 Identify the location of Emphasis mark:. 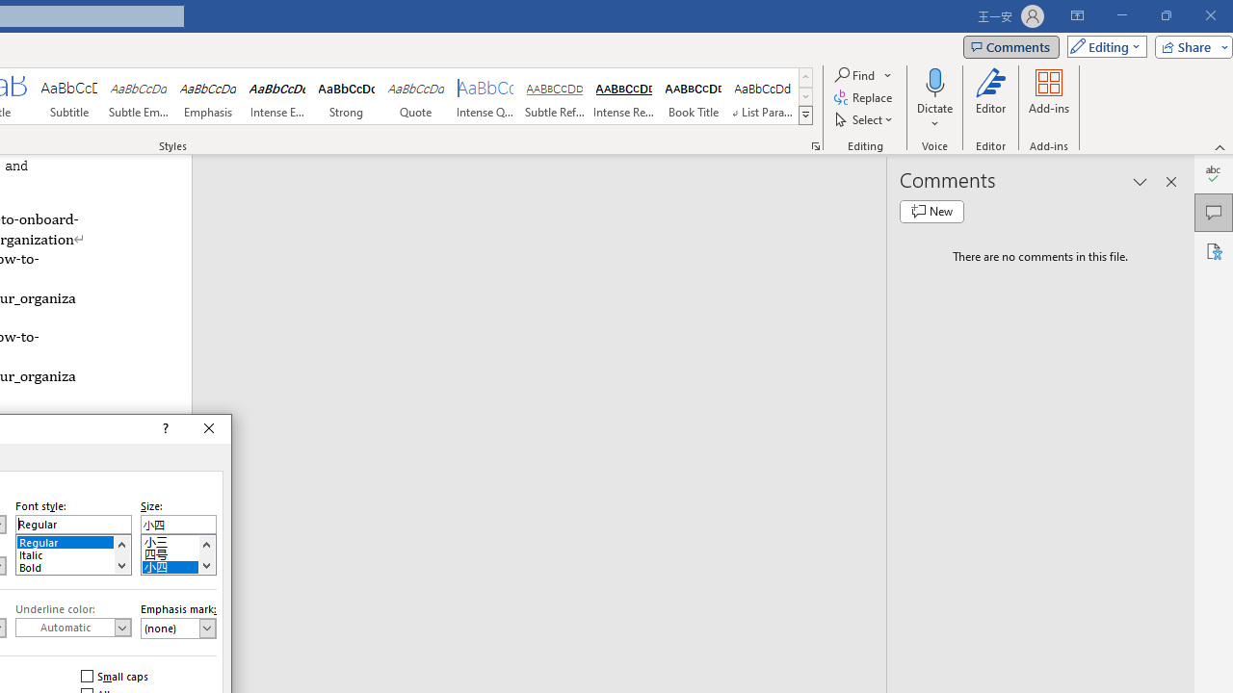
(178, 628).